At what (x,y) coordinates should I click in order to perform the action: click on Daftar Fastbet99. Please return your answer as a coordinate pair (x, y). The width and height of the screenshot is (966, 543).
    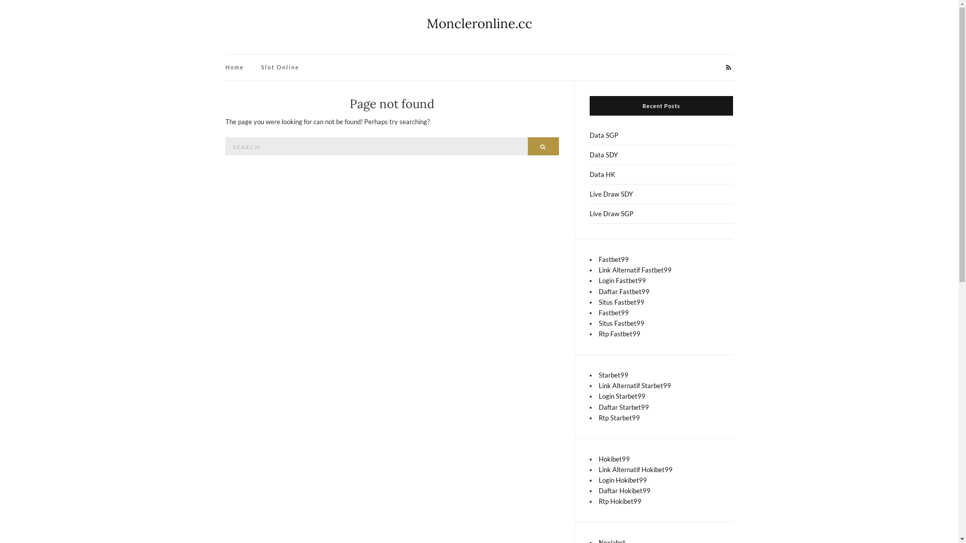
    Looking at the image, I should click on (624, 292).